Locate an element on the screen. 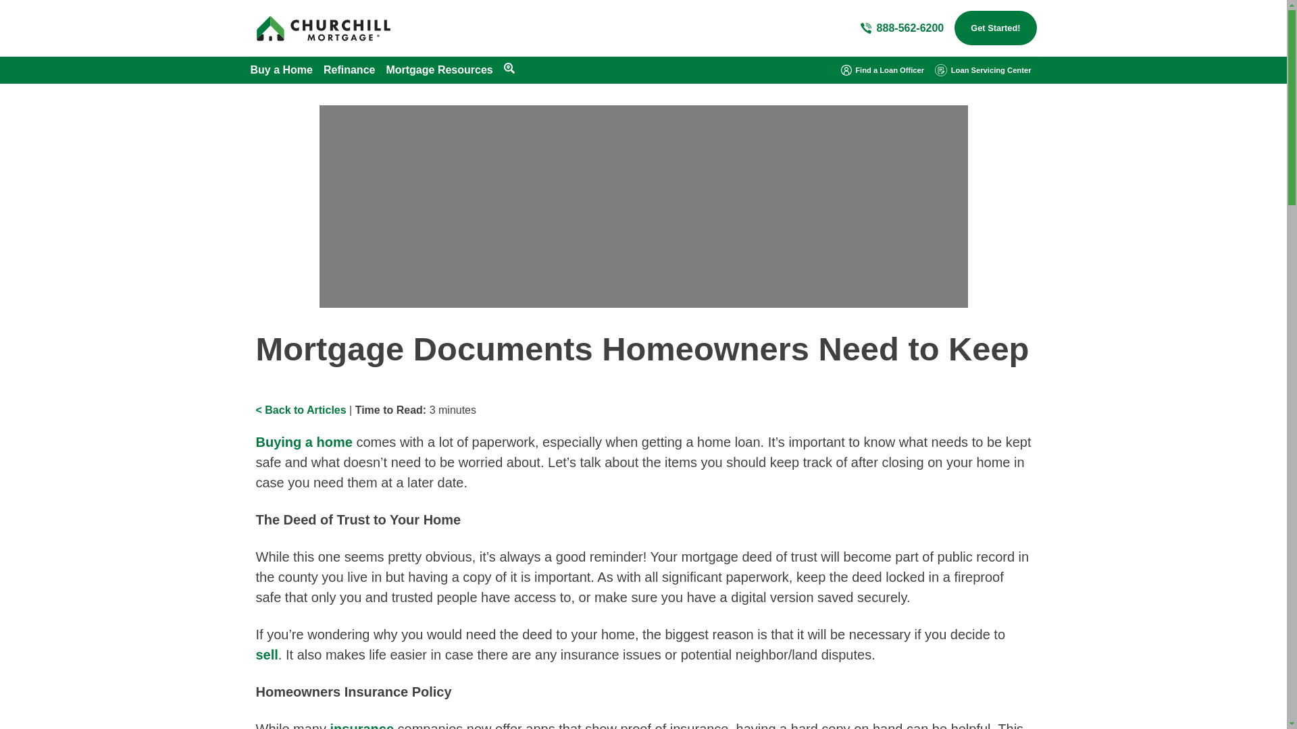  Get Started! is located at coordinates (996, 28).